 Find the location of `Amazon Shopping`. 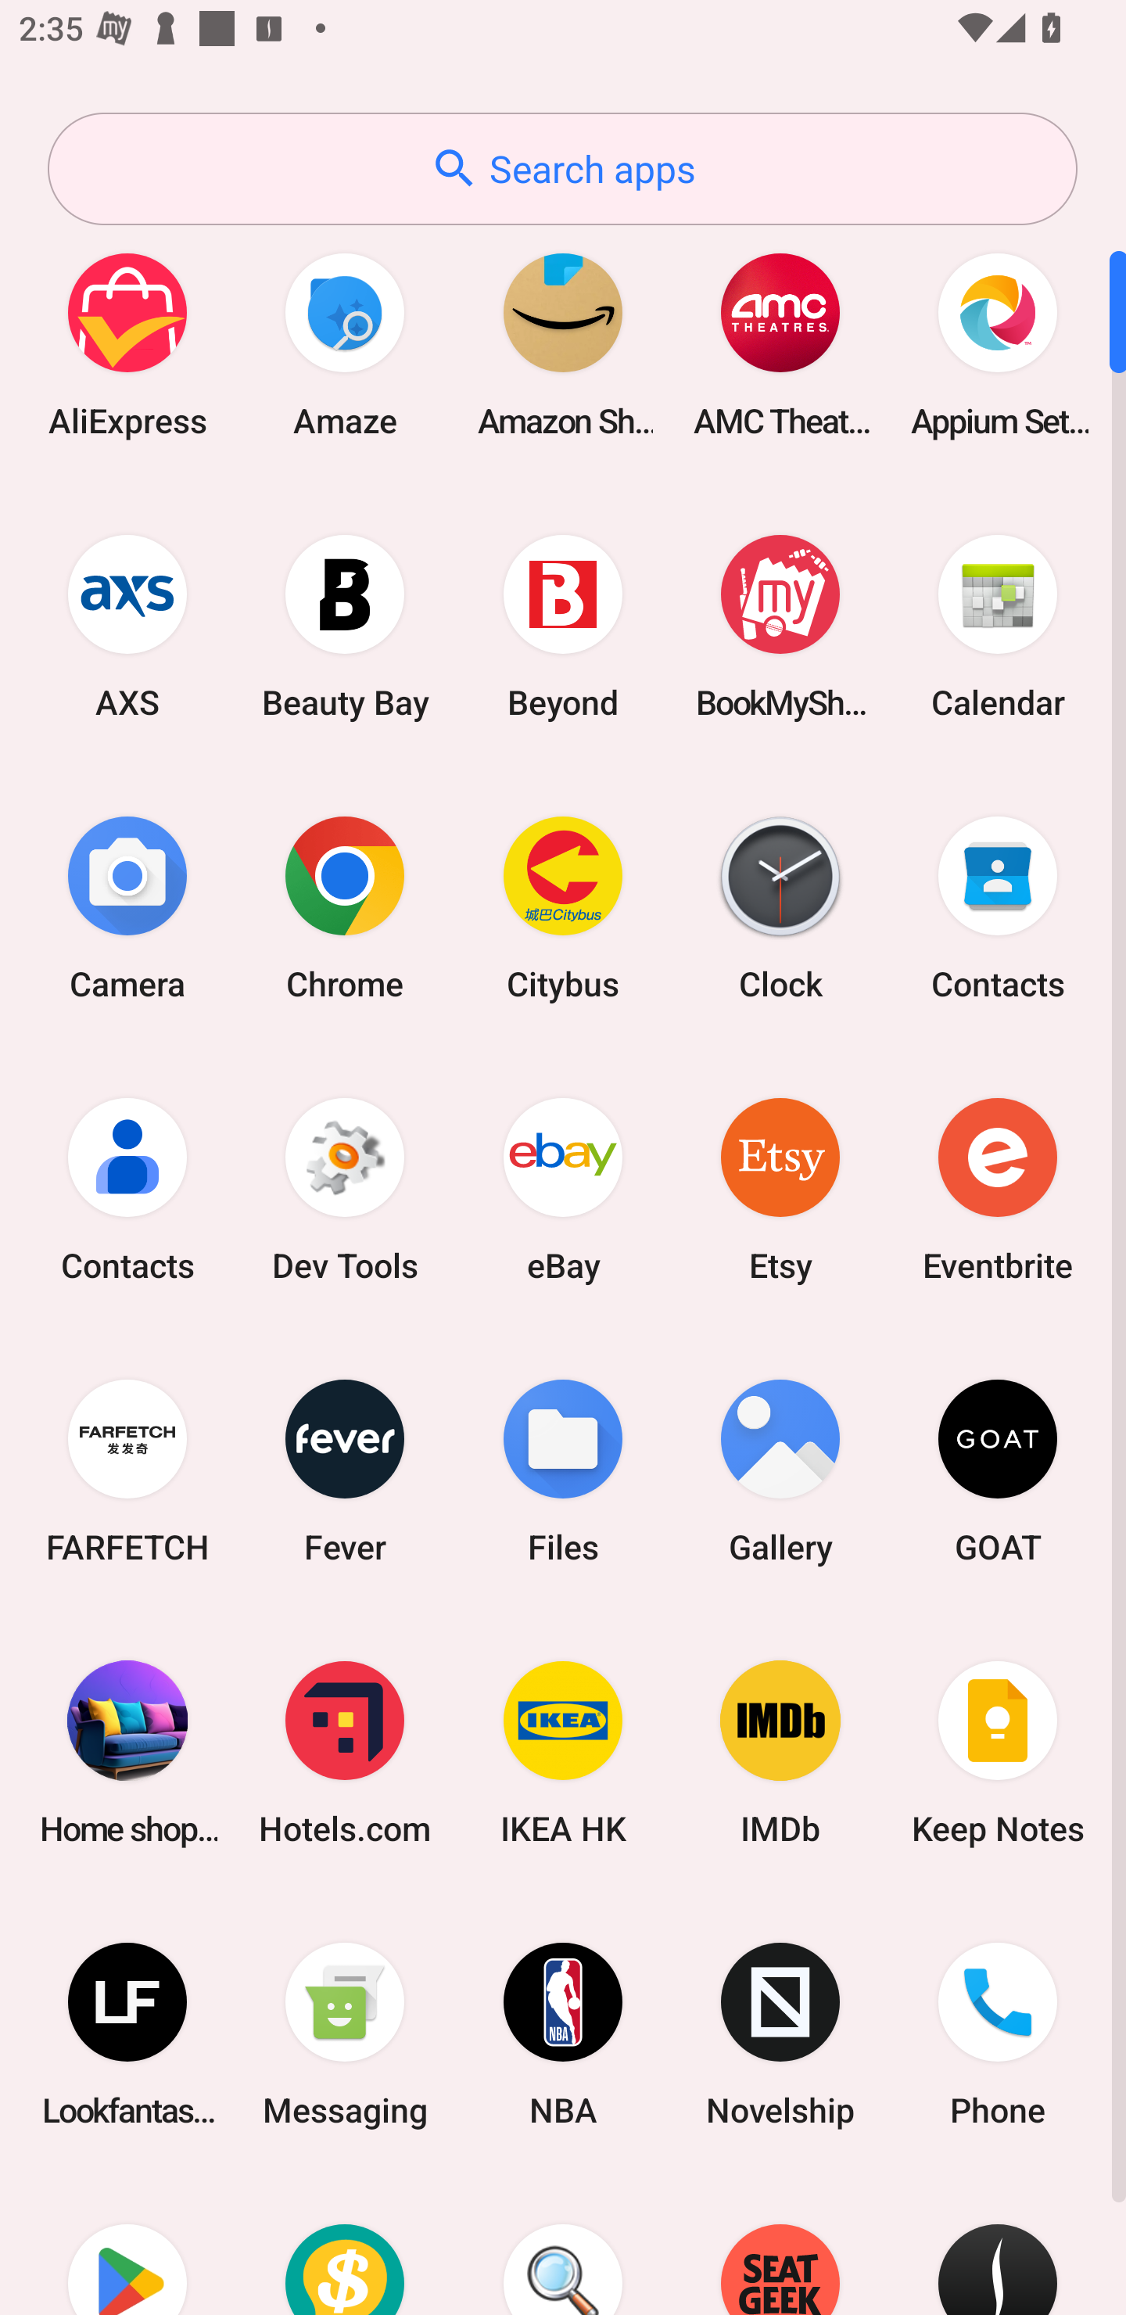

Amazon Shopping is located at coordinates (563, 344).